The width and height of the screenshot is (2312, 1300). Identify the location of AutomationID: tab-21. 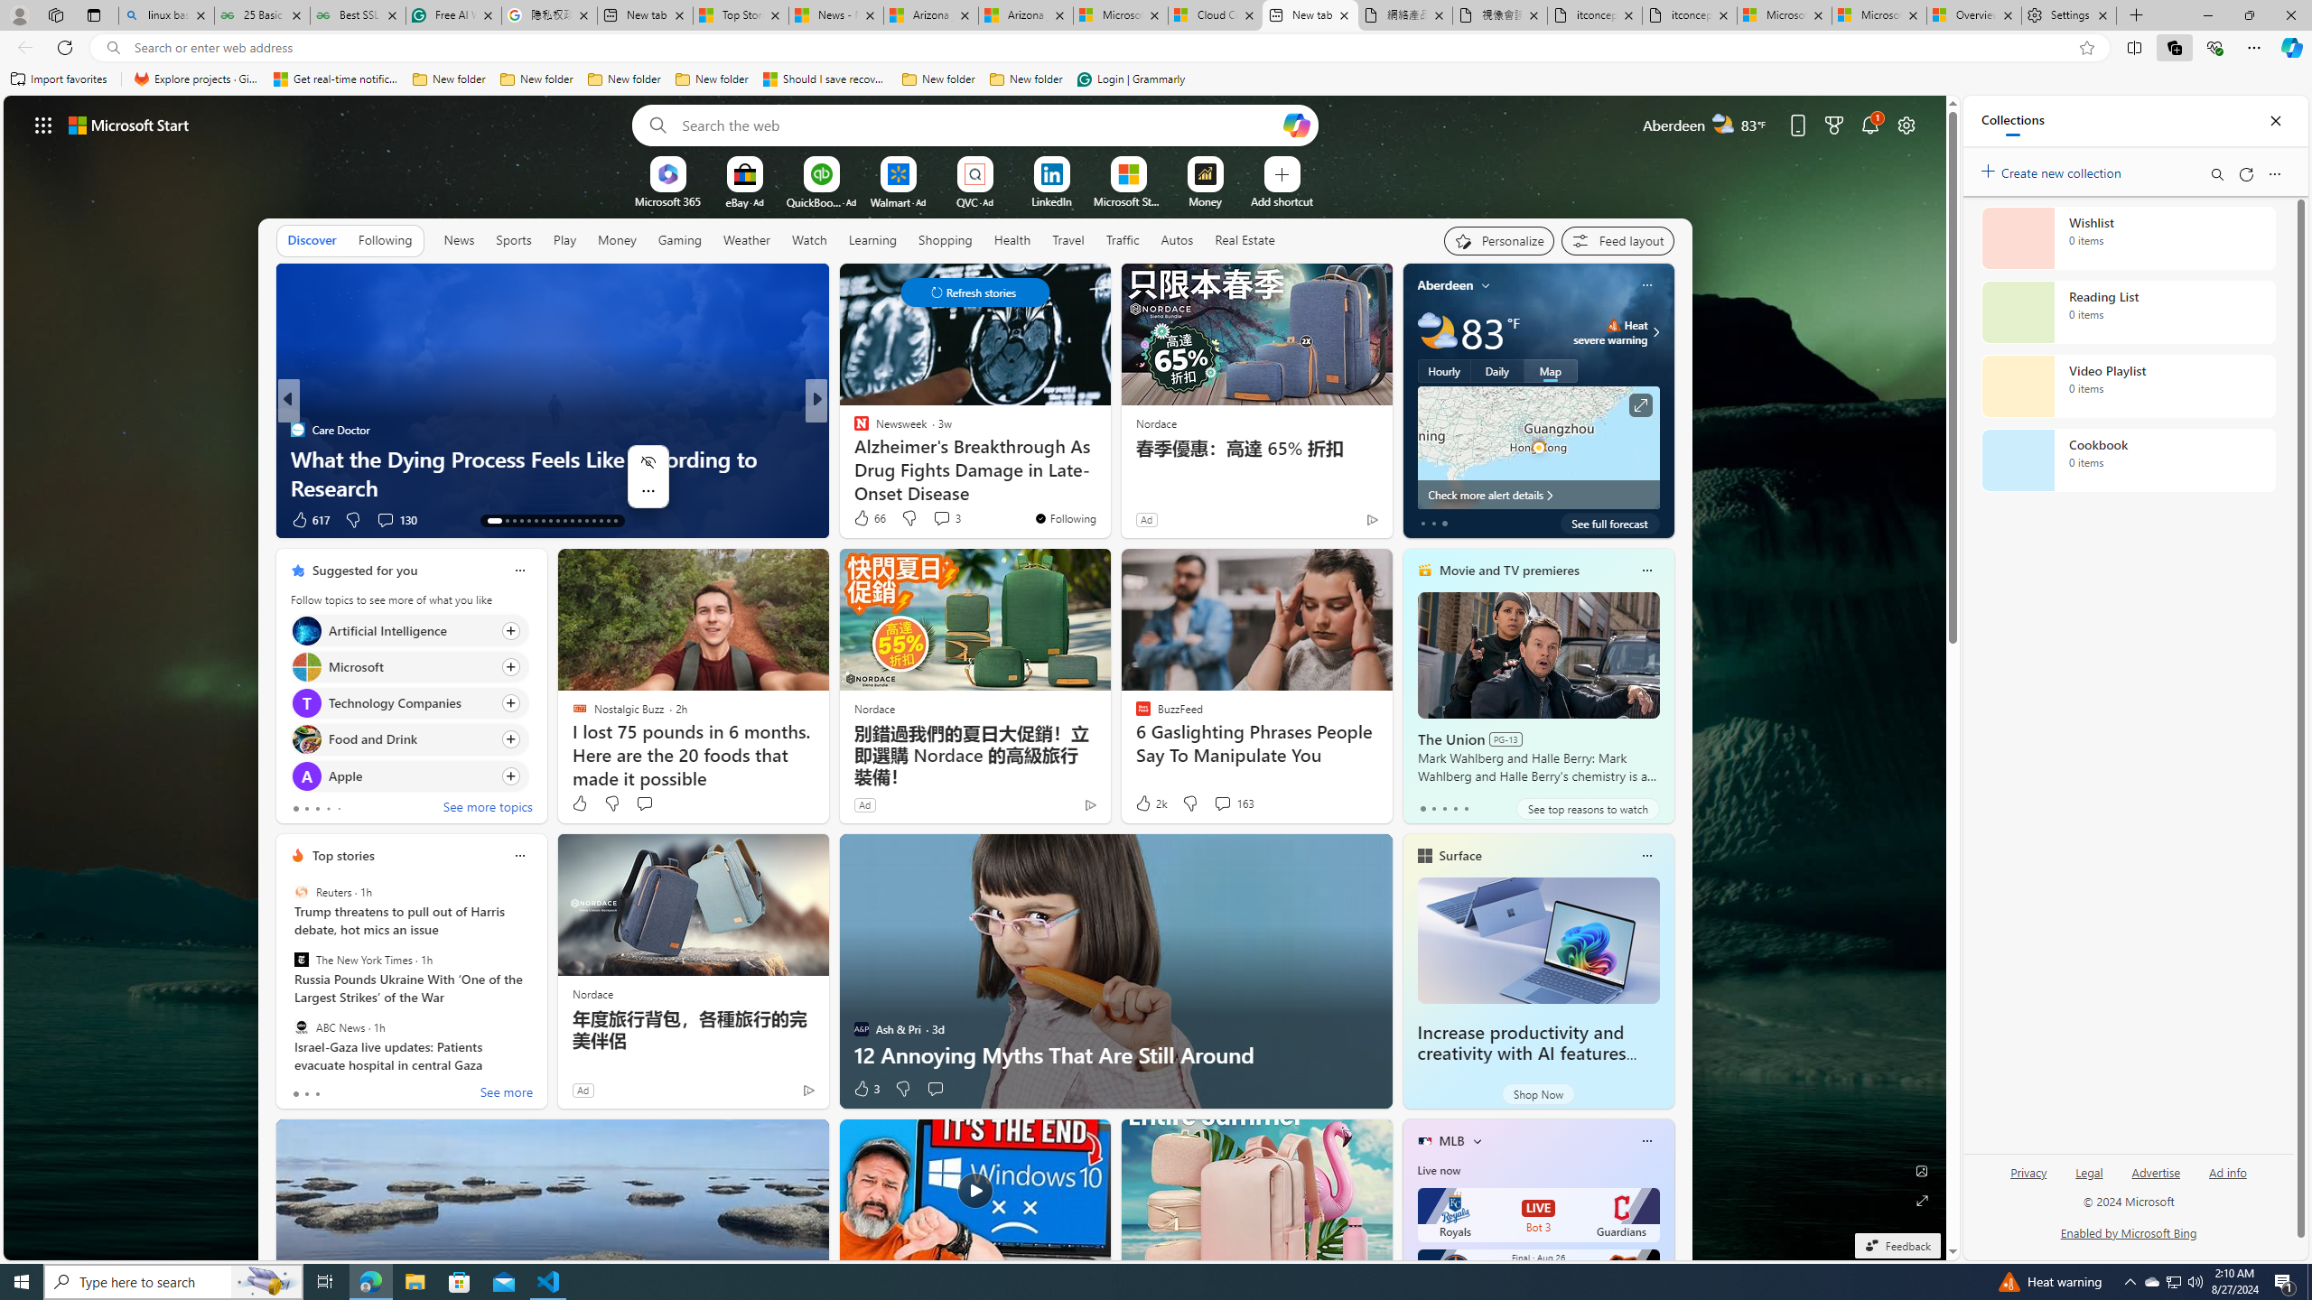
(556, 521).